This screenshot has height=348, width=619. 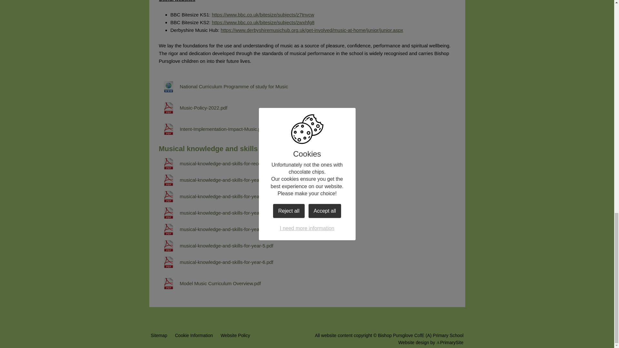 I want to click on musical-knowledge-and-skills-for-reception.pdf, so click(x=219, y=164).